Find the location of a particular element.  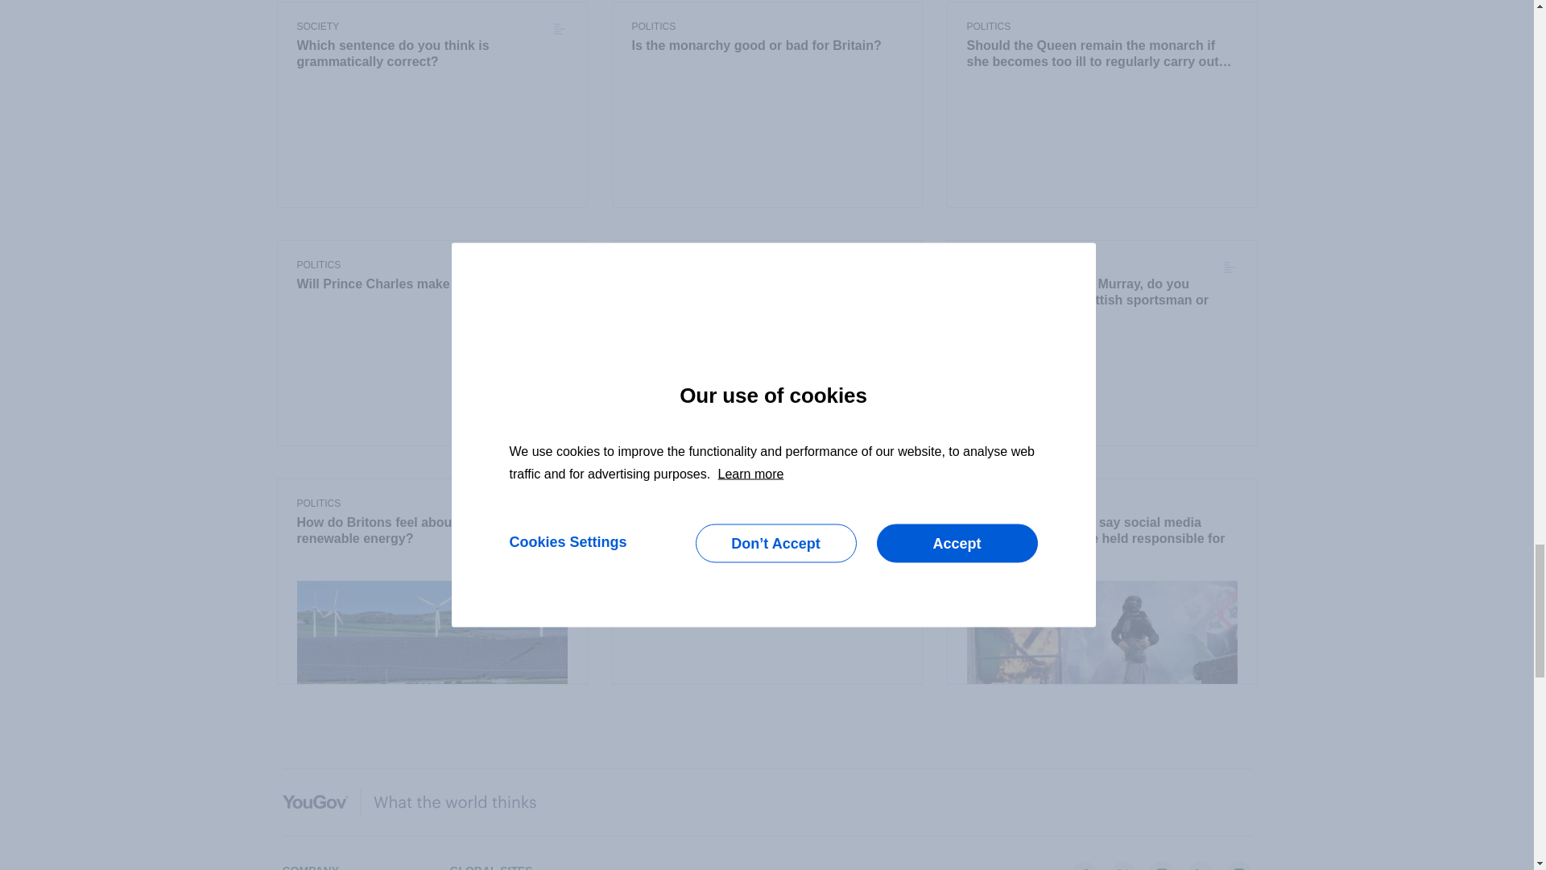

Is the monarchy good or bad for Britain? is located at coordinates (766, 46).